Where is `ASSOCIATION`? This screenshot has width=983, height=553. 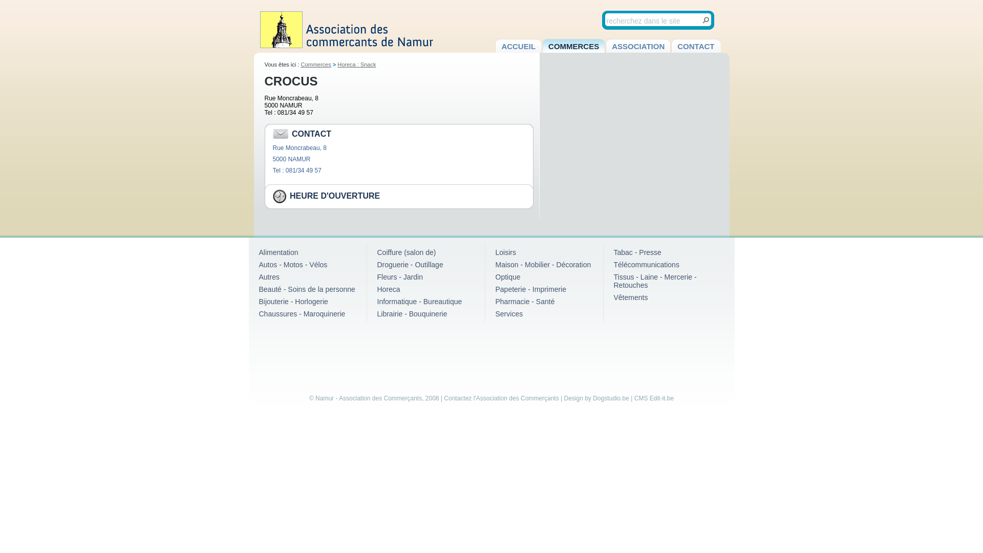
ASSOCIATION is located at coordinates (638, 46).